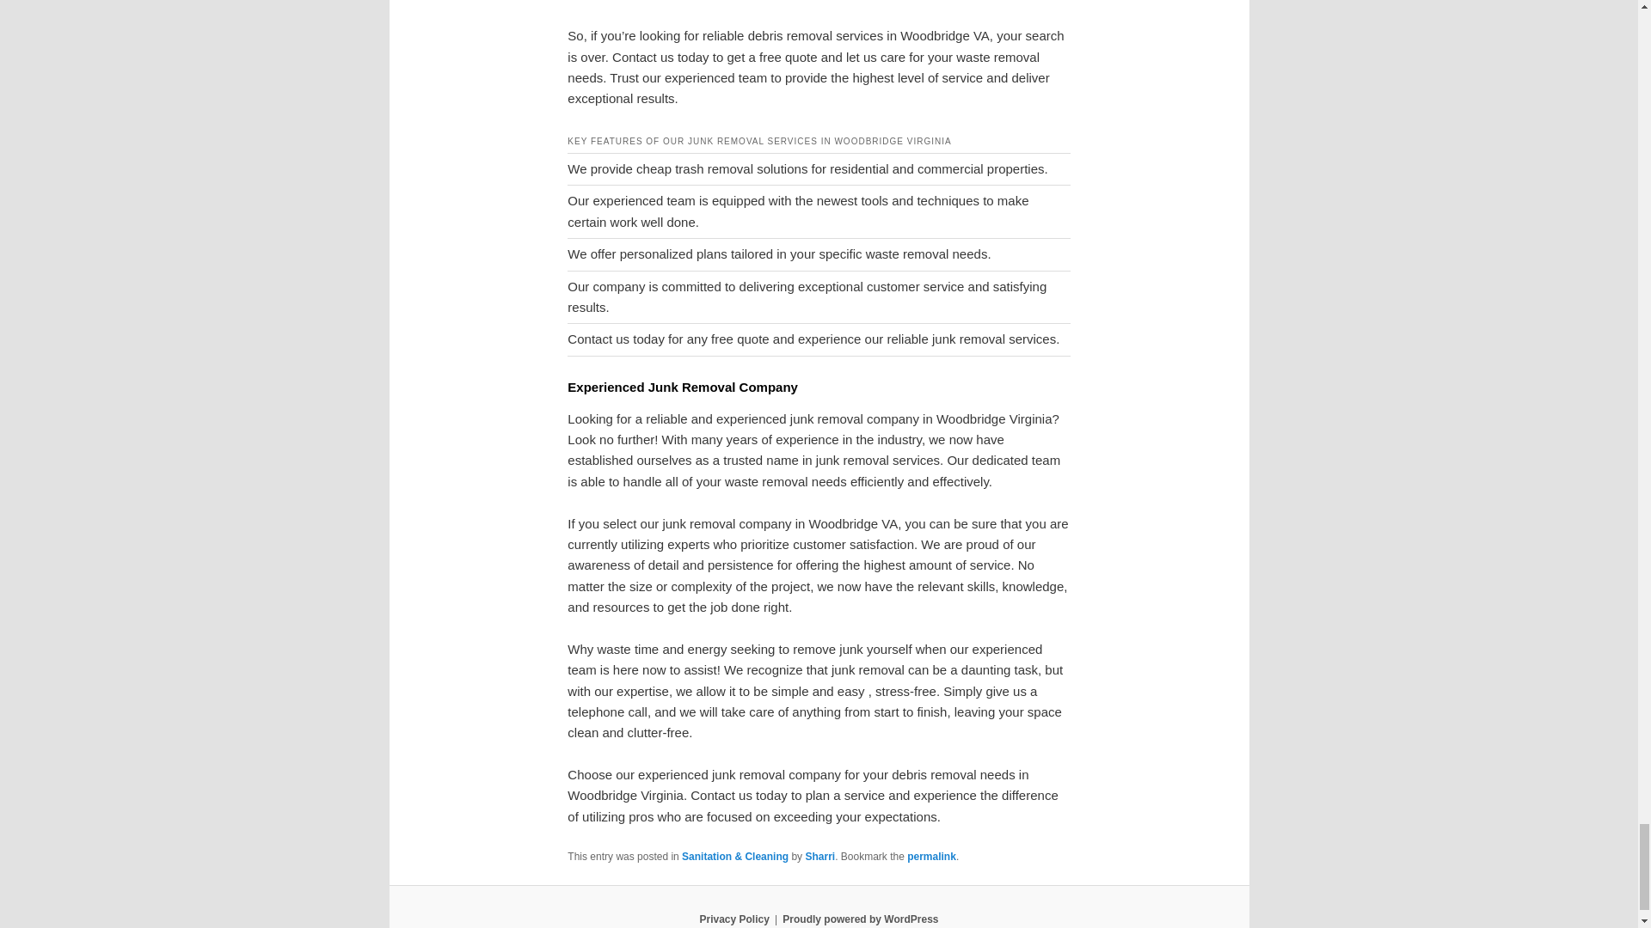 The image size is (1651, 928). What do you see at coordinates (820, 857) in the screenshot?
I see `Sharri` at bounding box center [820, 857].